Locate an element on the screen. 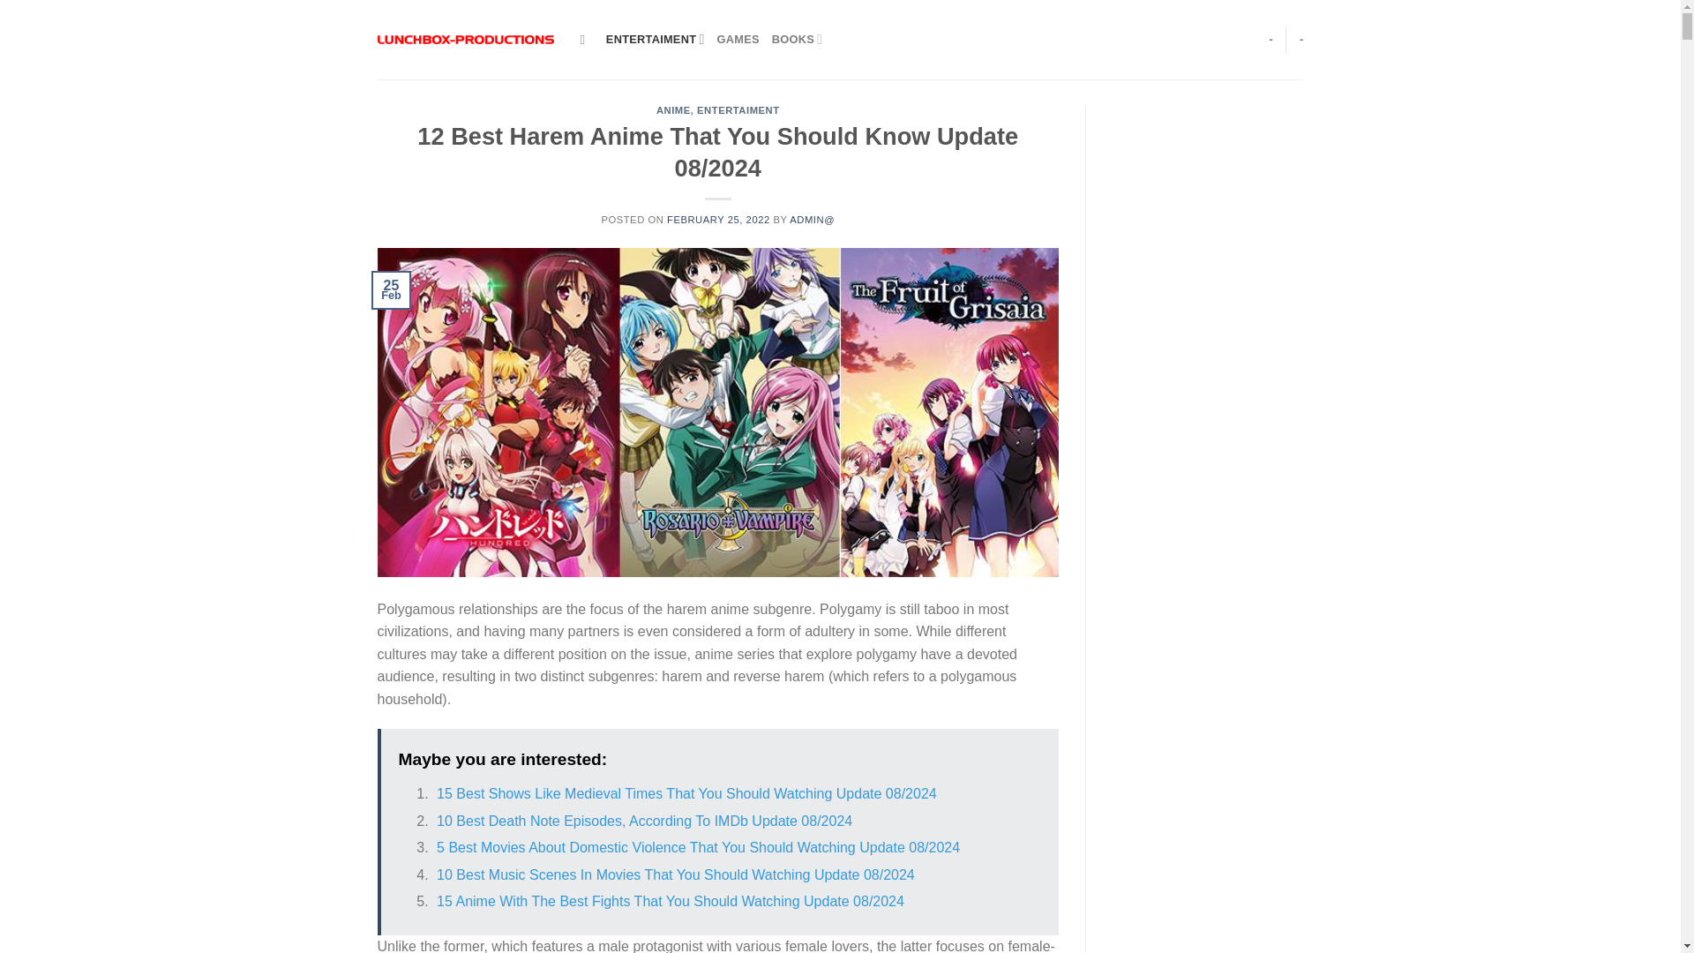 The height and width of the screenshot is (953, 1694). FEBRUARY 25, 2022 is located at coordinates (718, 219).